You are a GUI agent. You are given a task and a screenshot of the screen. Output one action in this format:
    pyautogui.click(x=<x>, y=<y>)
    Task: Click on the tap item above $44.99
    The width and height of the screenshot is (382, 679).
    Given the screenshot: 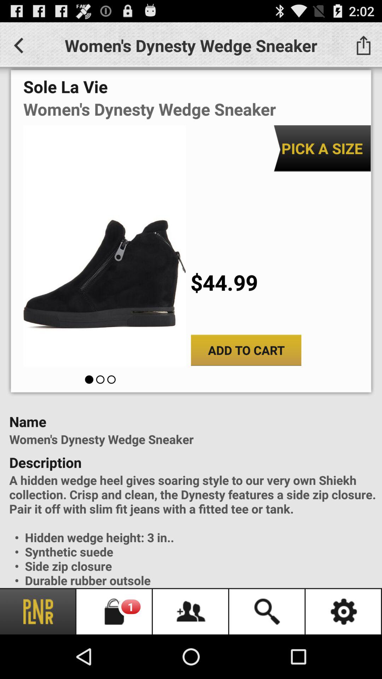 What is the action you would take?
    pyautogui.click(x=322, y=149)
    